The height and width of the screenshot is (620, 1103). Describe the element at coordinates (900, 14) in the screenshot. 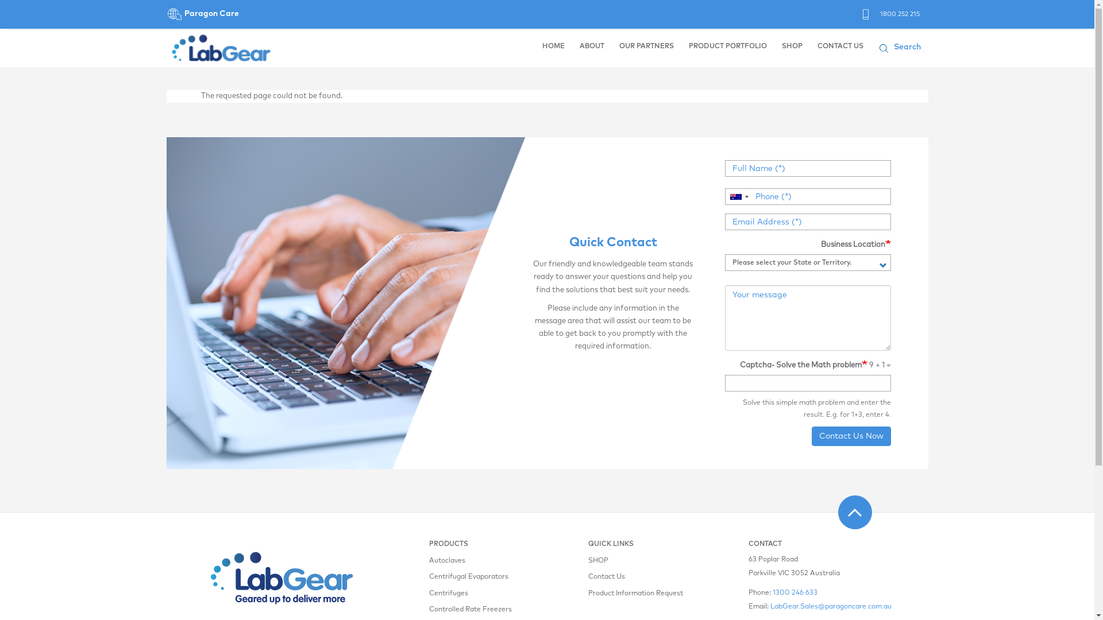

I see `1800 252 215` at that location.